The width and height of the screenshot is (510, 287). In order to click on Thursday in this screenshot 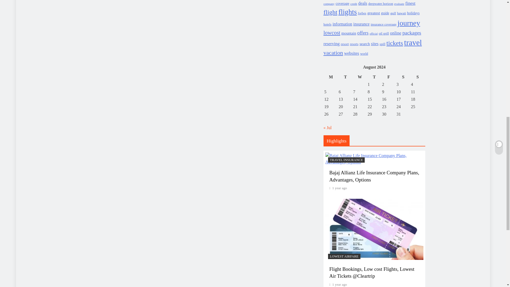, I will do `click(374, 77)`.